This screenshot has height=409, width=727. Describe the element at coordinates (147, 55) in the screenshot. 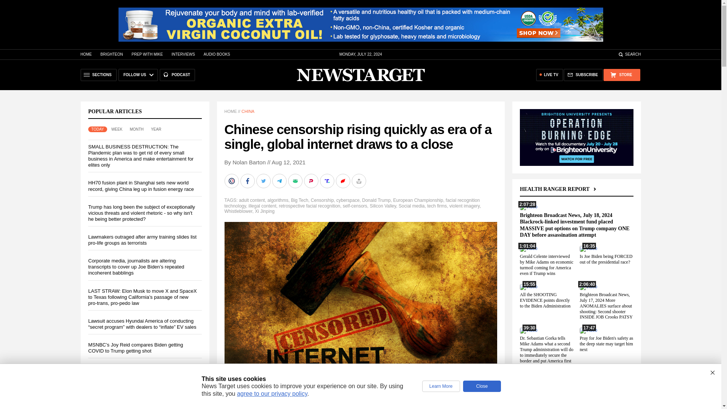

I see `PREP WITH MIKE` at that location.